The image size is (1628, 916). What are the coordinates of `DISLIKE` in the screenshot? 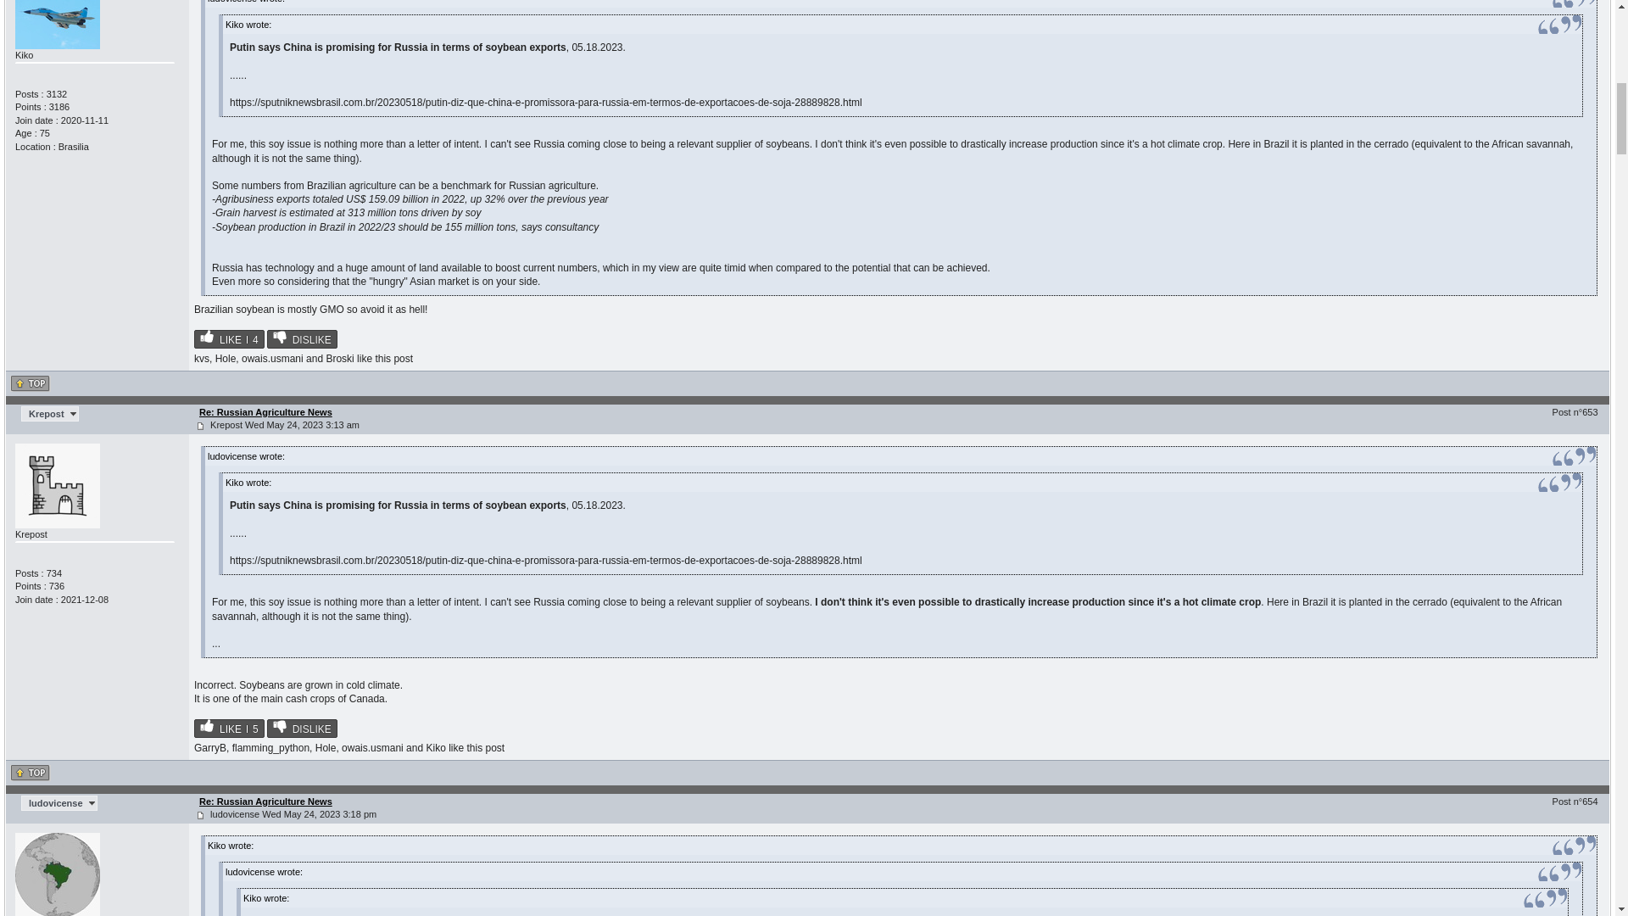 It's located at (302, 728).